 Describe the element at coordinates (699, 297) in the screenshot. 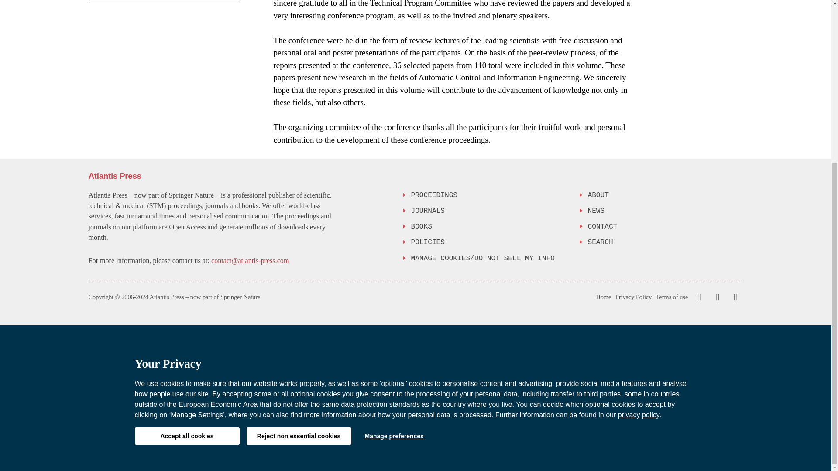

I see `Facebook` at that location.